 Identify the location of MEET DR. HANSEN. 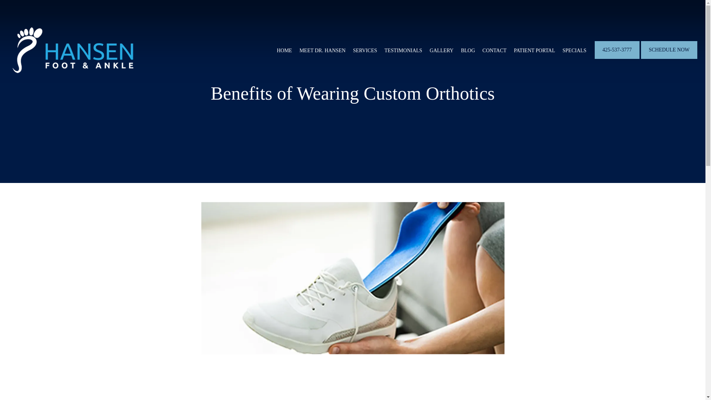
(322, 50).